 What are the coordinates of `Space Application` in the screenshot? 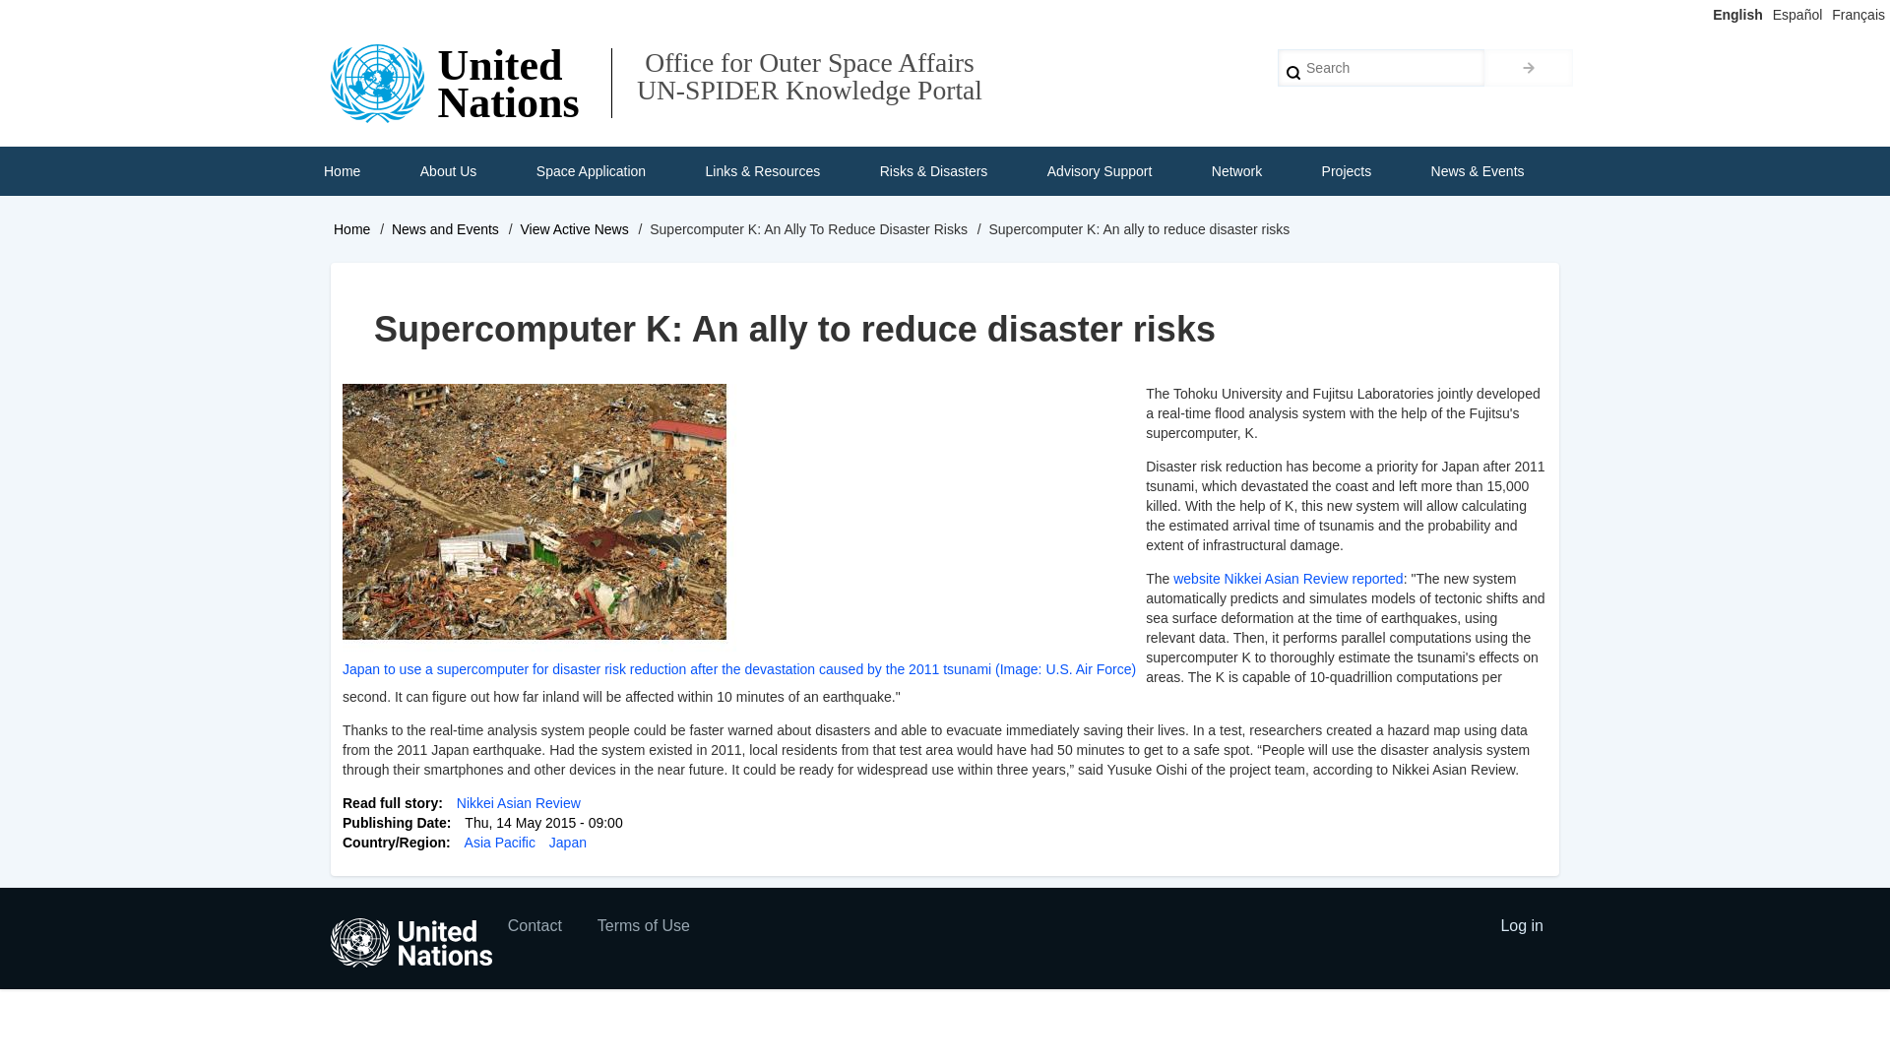 It's located at (591, 171).